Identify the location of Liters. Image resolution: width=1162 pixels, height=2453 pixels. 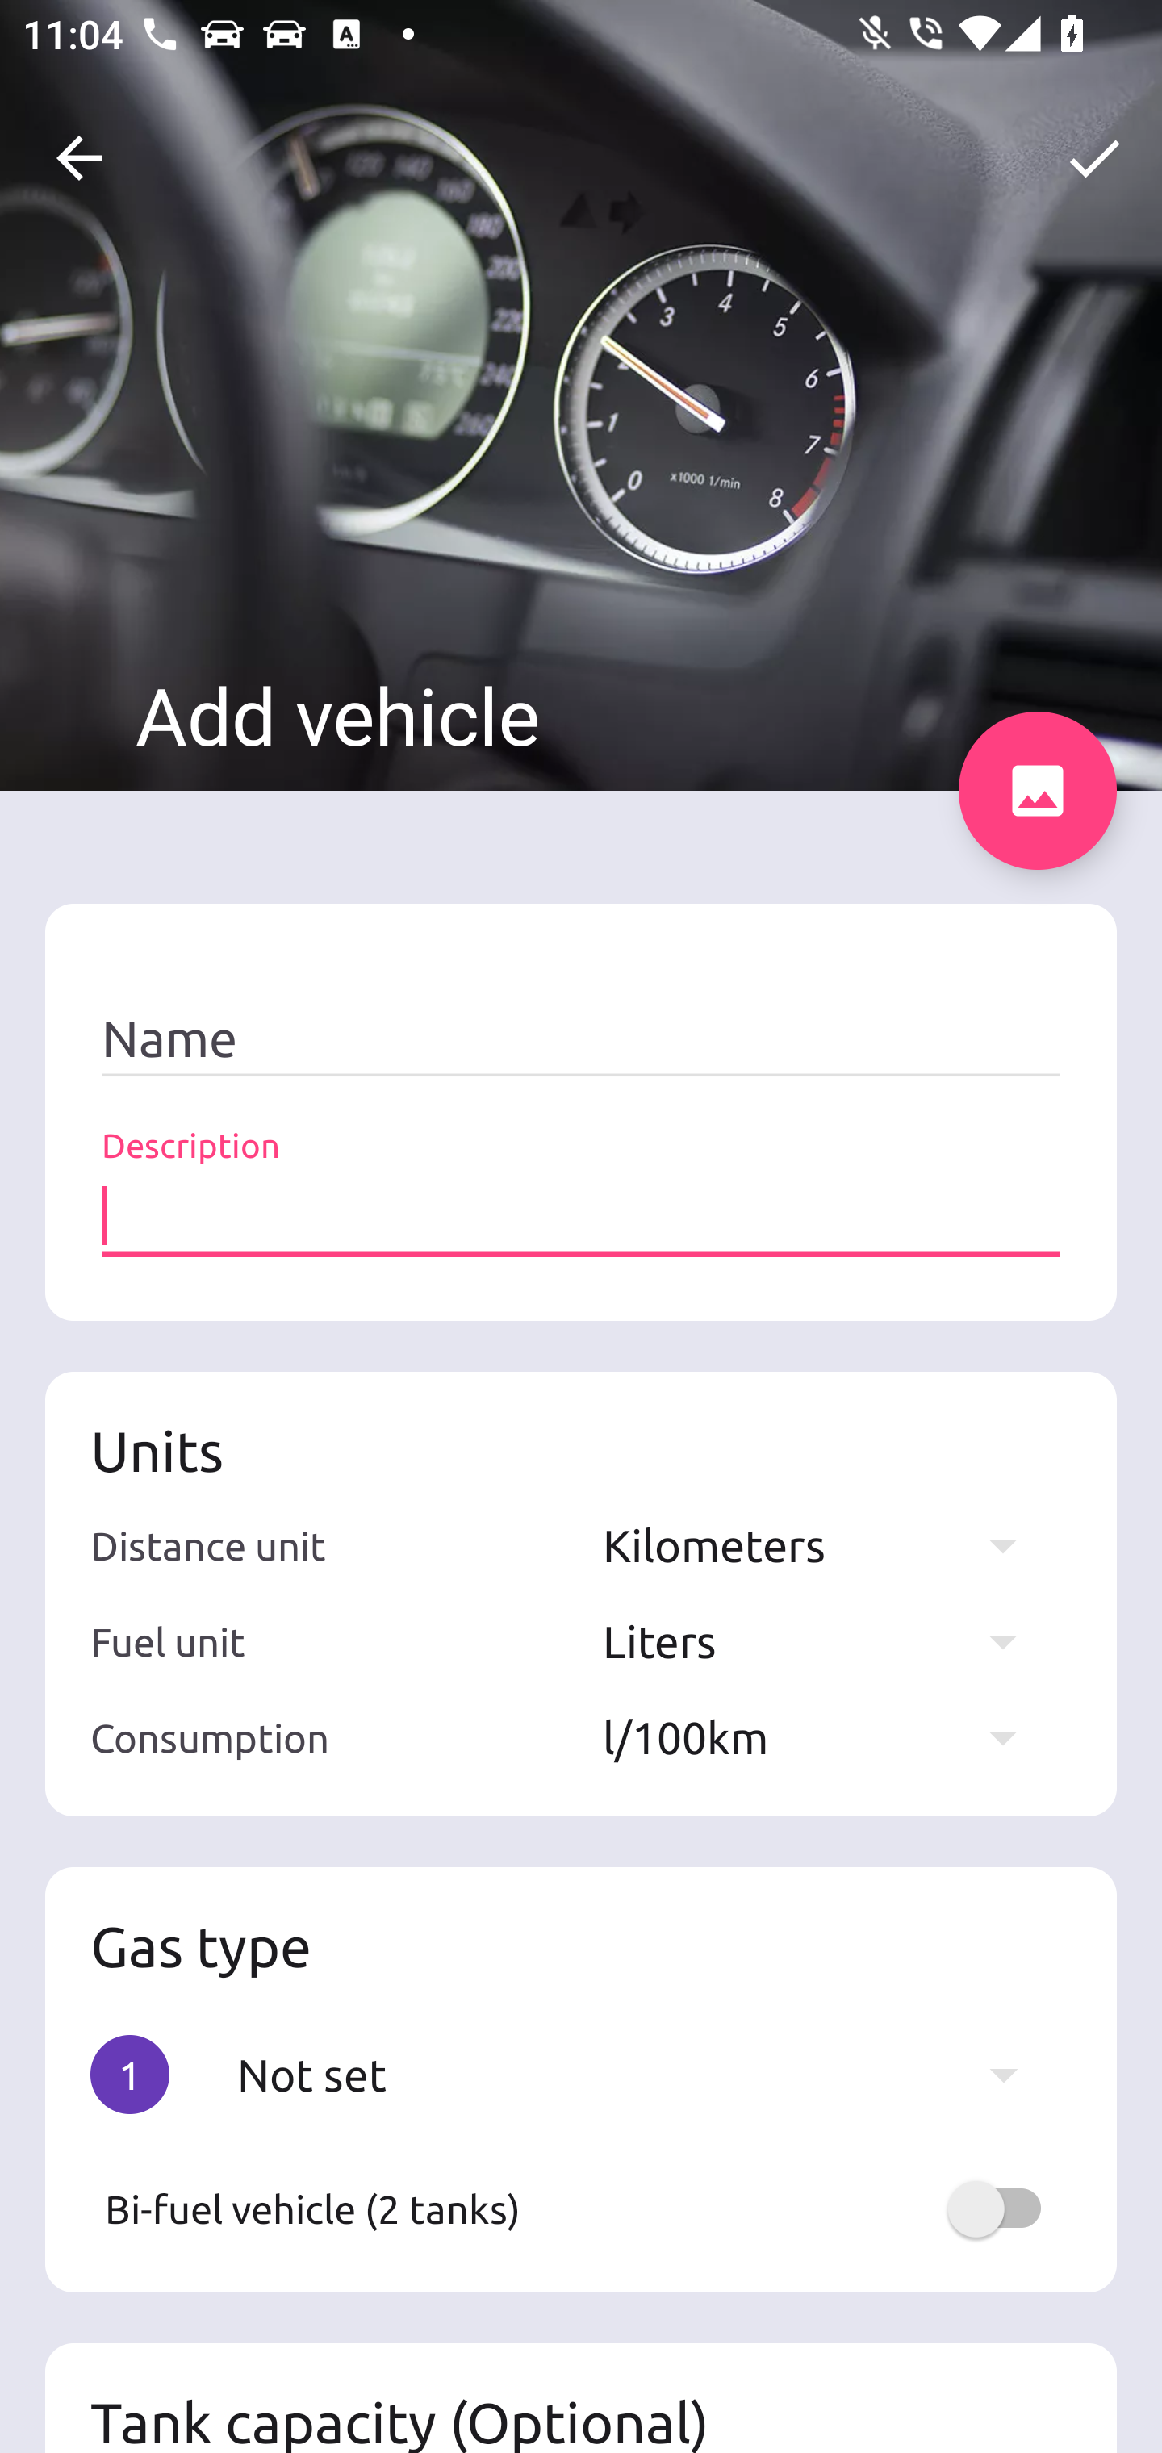
(825, 1641).